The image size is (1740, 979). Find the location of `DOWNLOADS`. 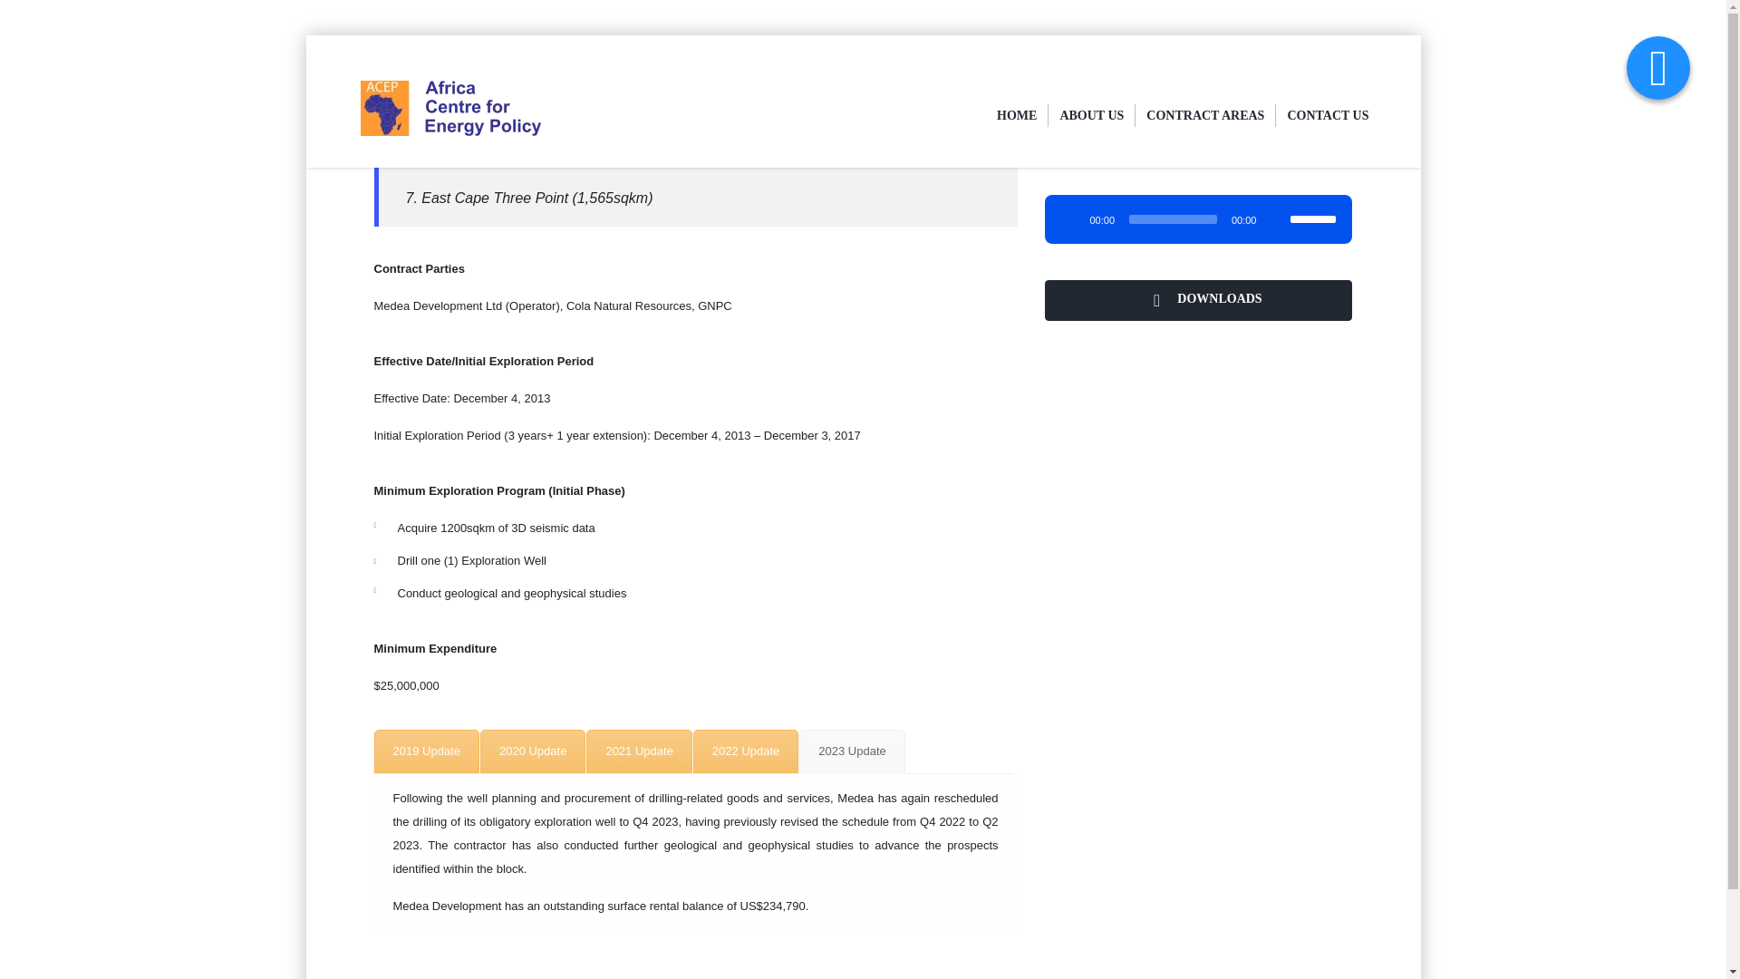

DOWNLOADS is located at coordinates (1198, 300).